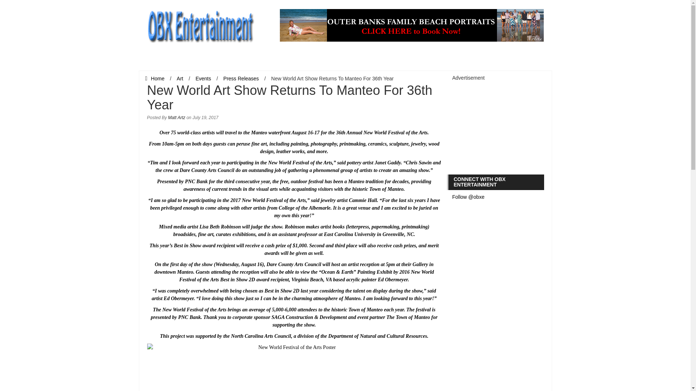 The image size is (696, 391). Describe the element at coordinates (241, 78) in the screenshot. I see `Press Releases` at that location.